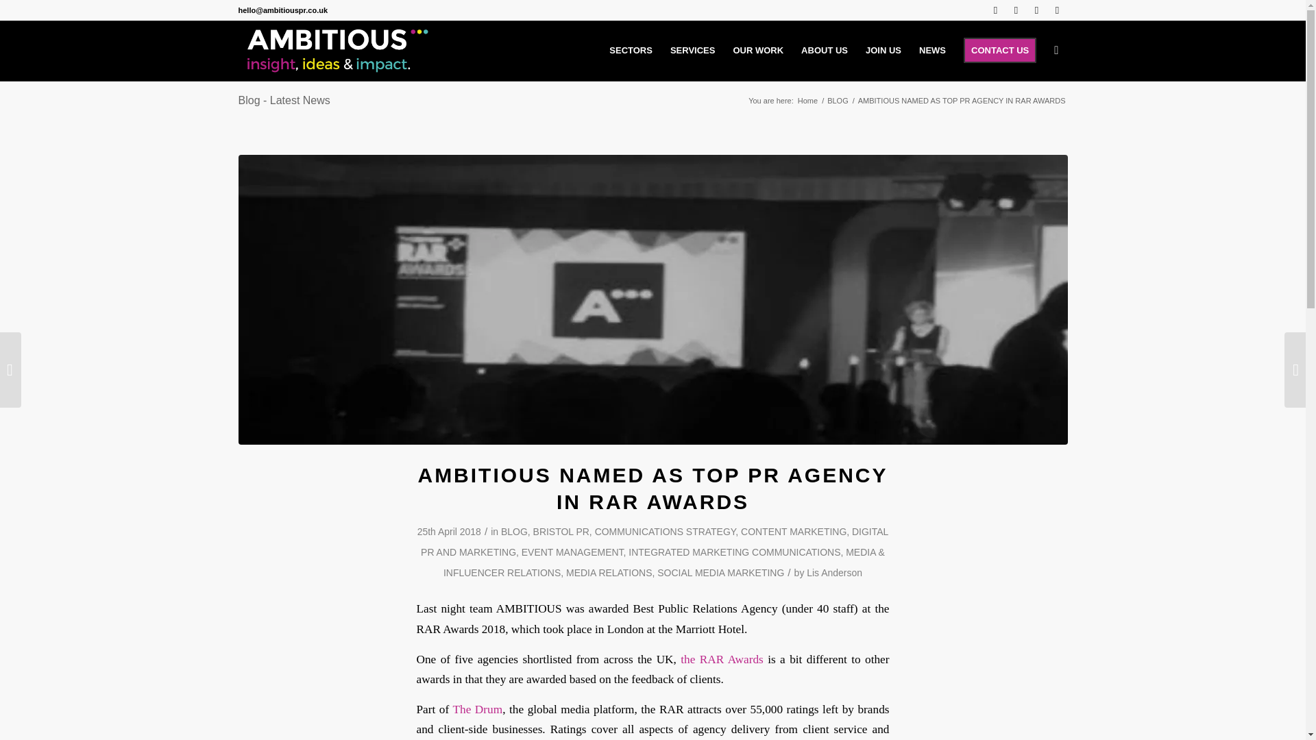 The width and height of the screenshot is (1316, 740). What do you see at coordinates (824, 51) in the screenshot?
I see `ABOUT US` at bounding box center [824, 51].